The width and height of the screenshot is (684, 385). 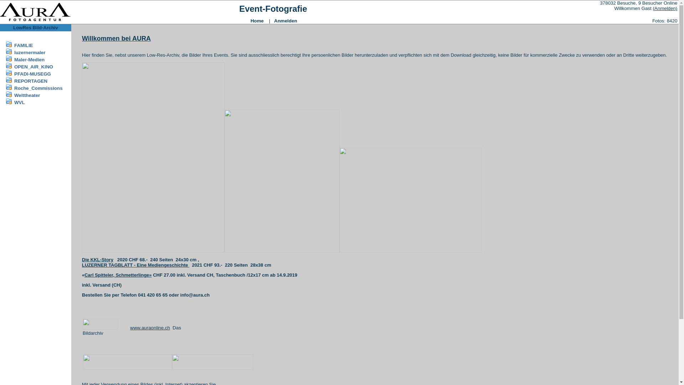 I want to click on LUZERNER TAGBLATT - Eine Mediengeschichte, so click(x=135, y=265).